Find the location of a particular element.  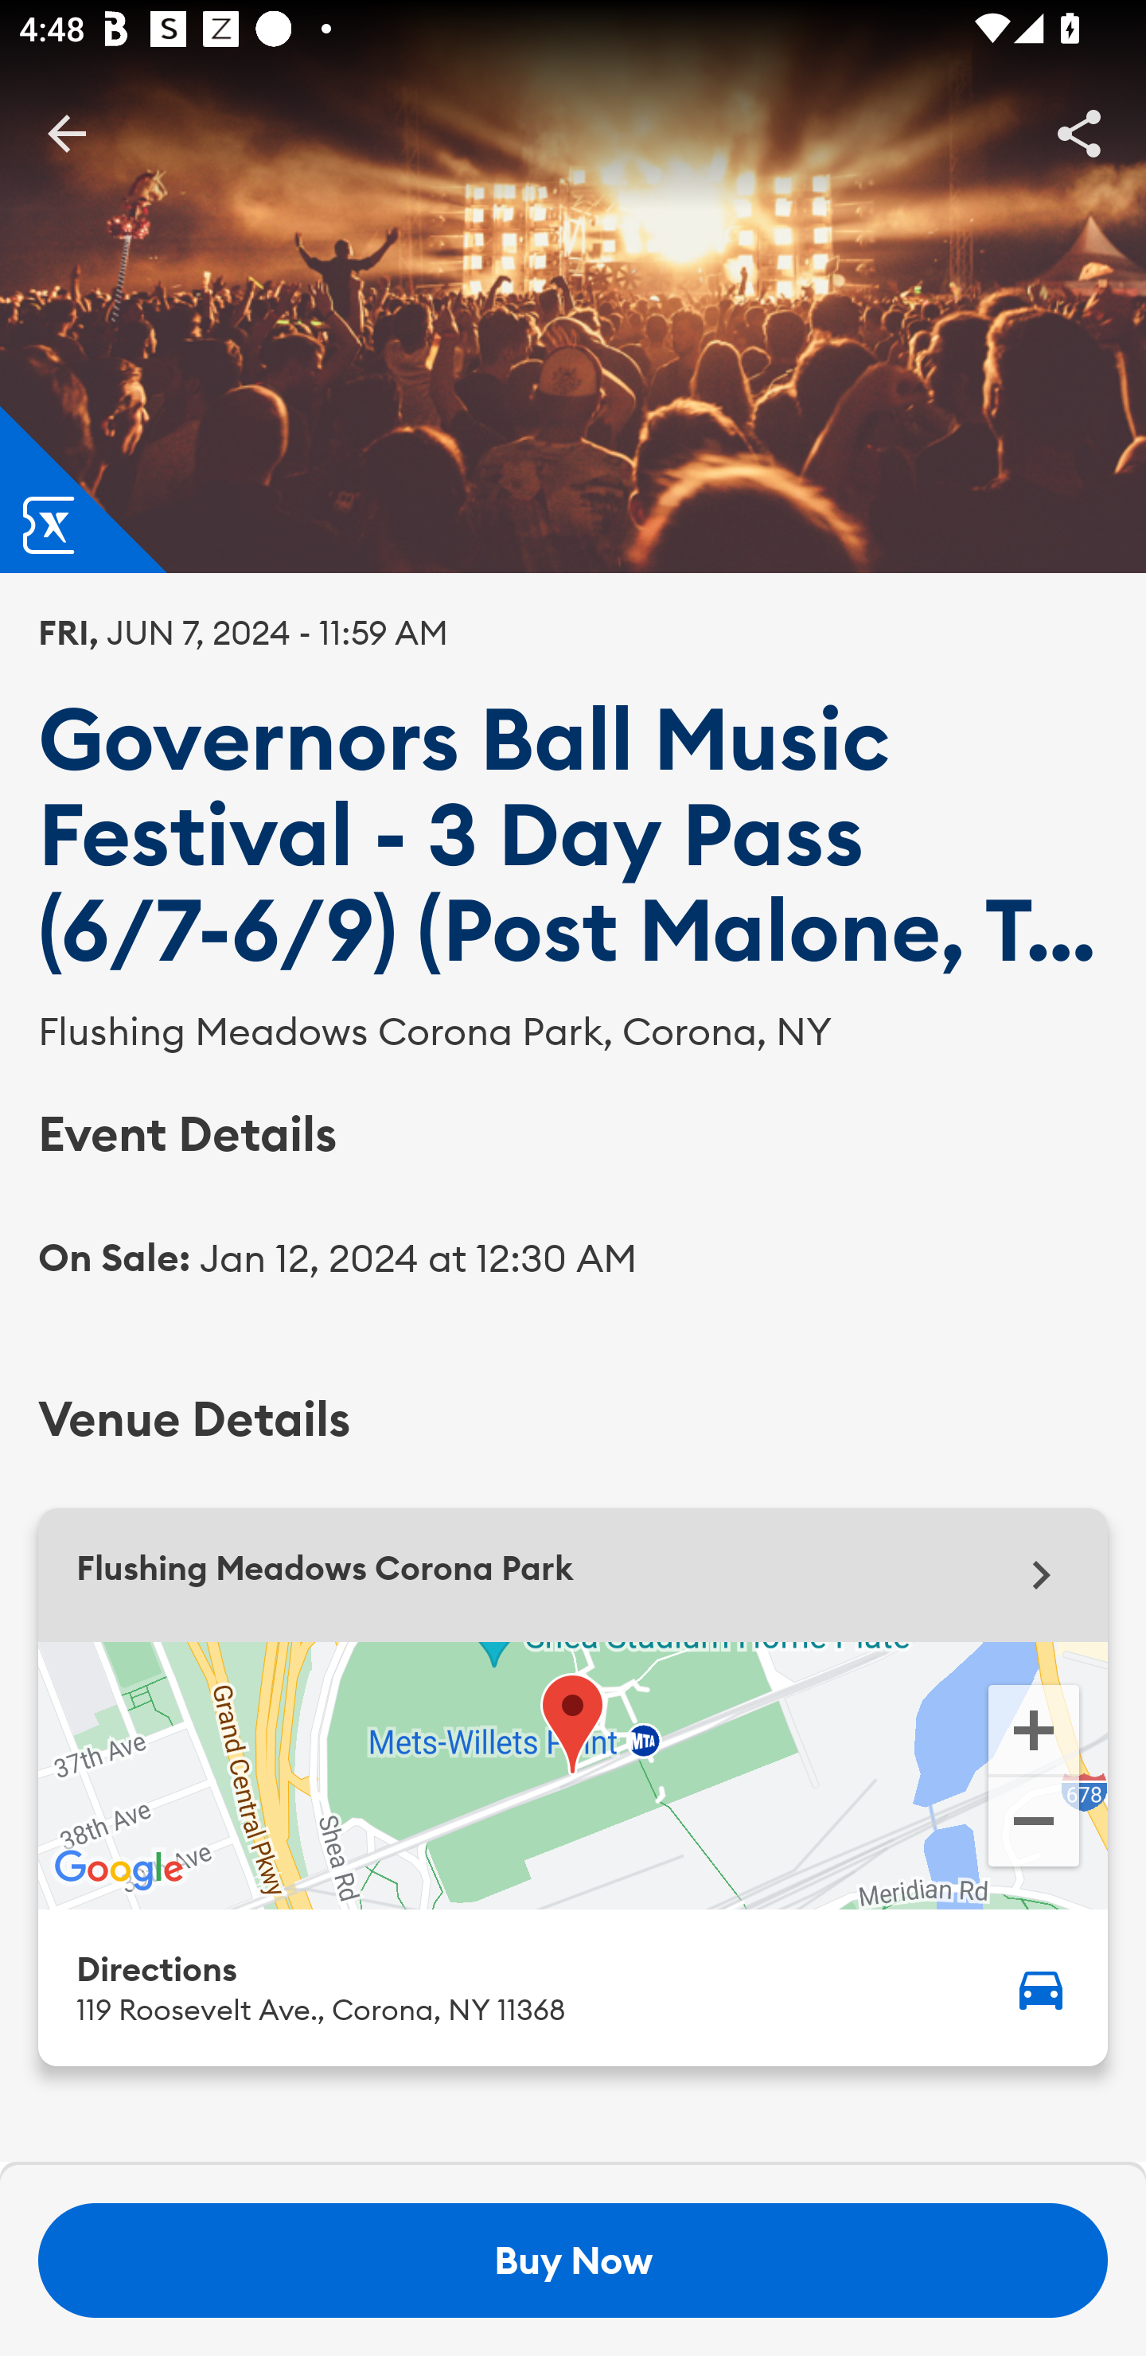

Share is located at coordinates (1079, 132).